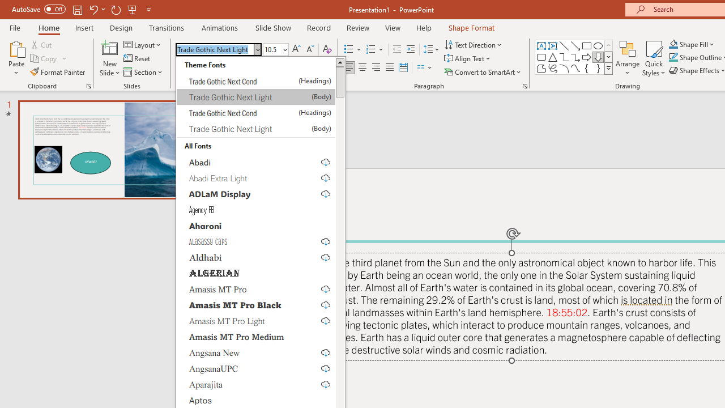  What do you see at coordinates (254, 68) in the screenshot?
I see `Character Spacing` at bounding box center [254, 68].